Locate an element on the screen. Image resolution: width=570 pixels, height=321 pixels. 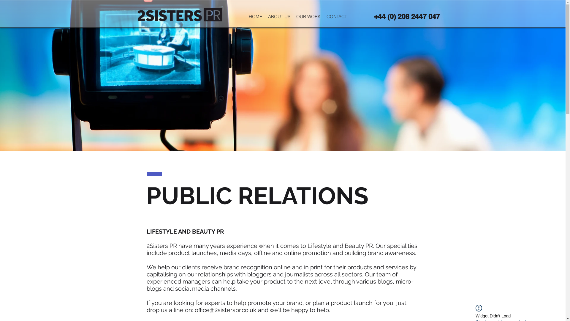
OUR WORK is located at coordinates (308, 17).